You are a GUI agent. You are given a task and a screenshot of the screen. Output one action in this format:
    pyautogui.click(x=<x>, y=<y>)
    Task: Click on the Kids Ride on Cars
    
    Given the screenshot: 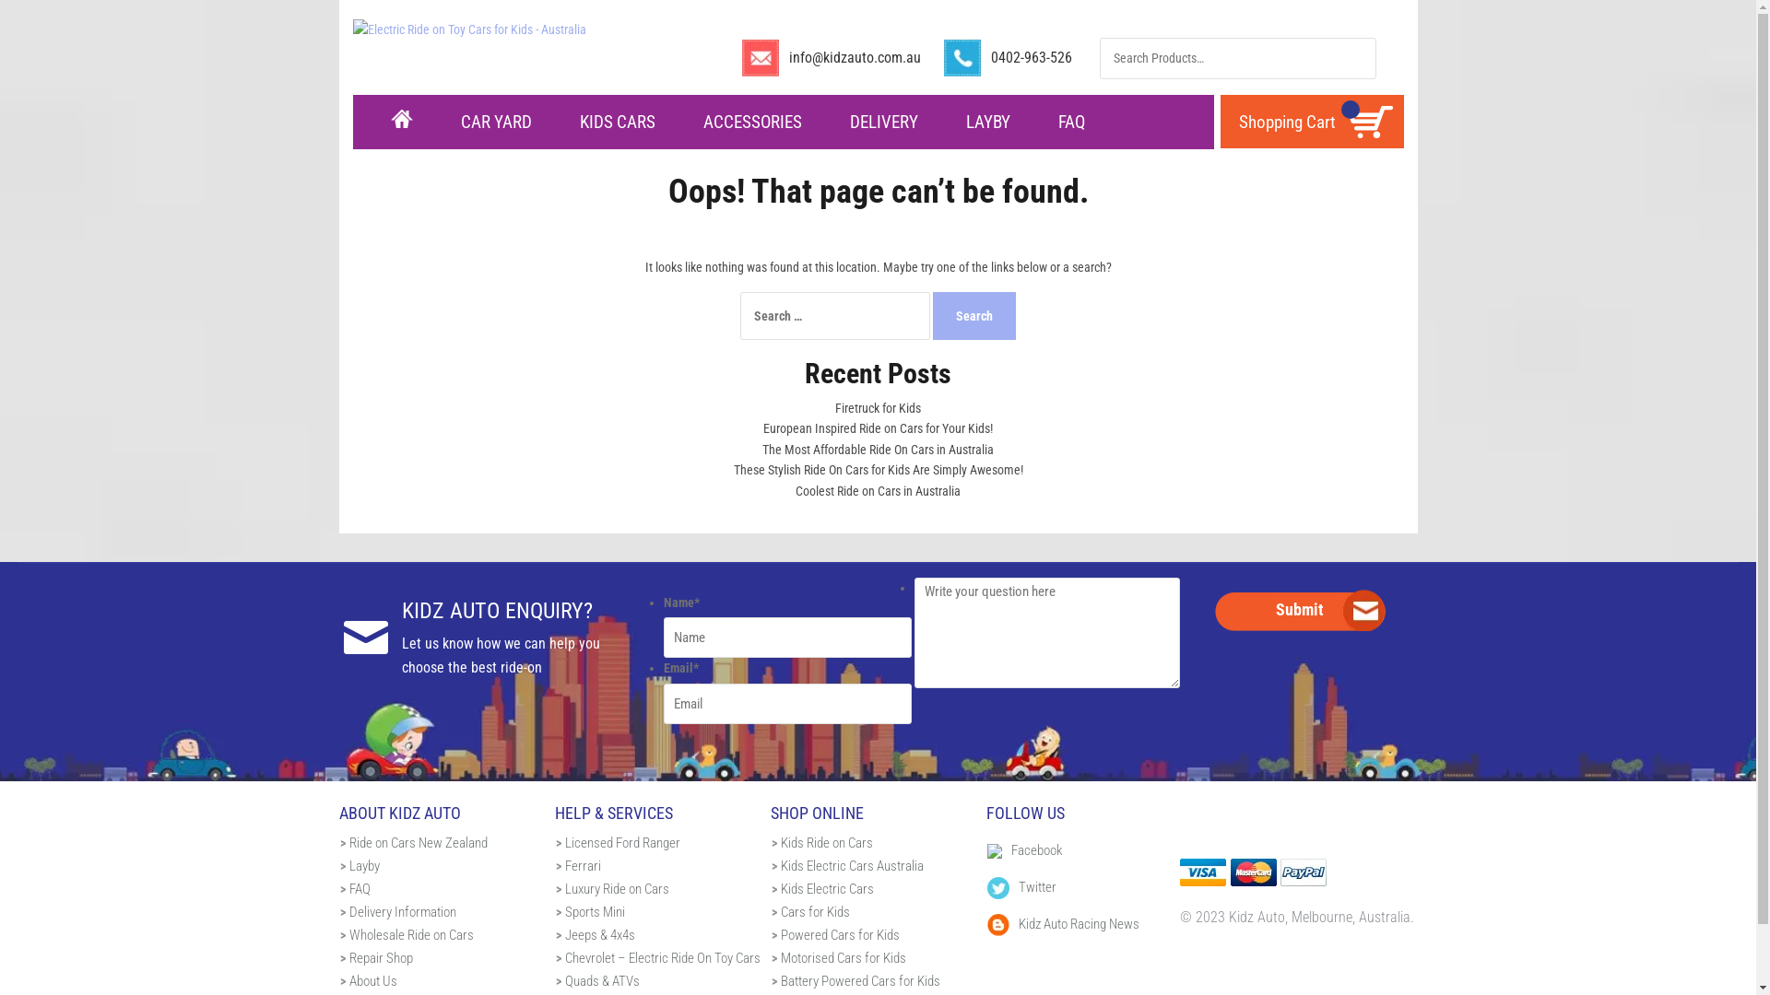 What is the action you would take?
    pyautogui.click(x=826, y=843)
    